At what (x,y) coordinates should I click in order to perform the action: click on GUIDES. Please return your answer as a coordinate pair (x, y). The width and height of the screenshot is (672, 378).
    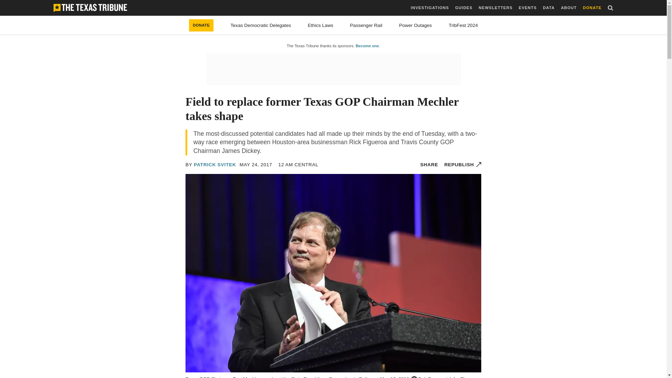
    Looking at the image, I should click on (463, 8).